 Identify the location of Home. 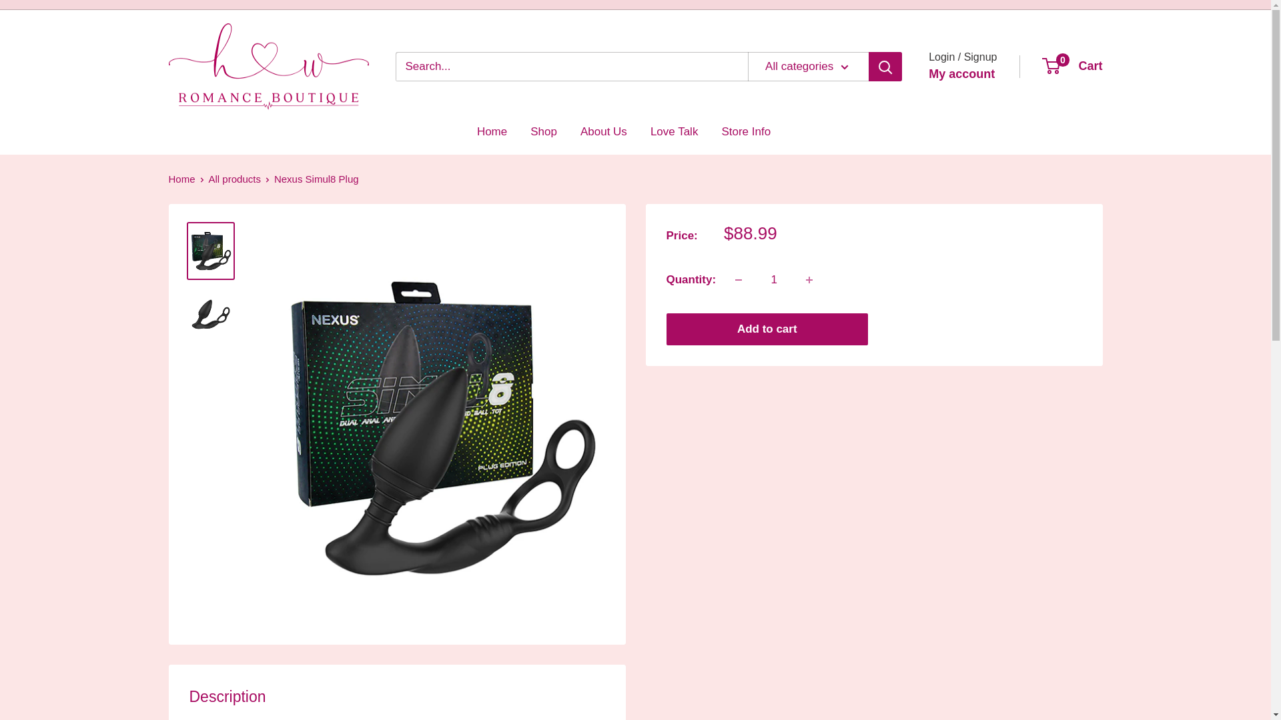
(603, 132).